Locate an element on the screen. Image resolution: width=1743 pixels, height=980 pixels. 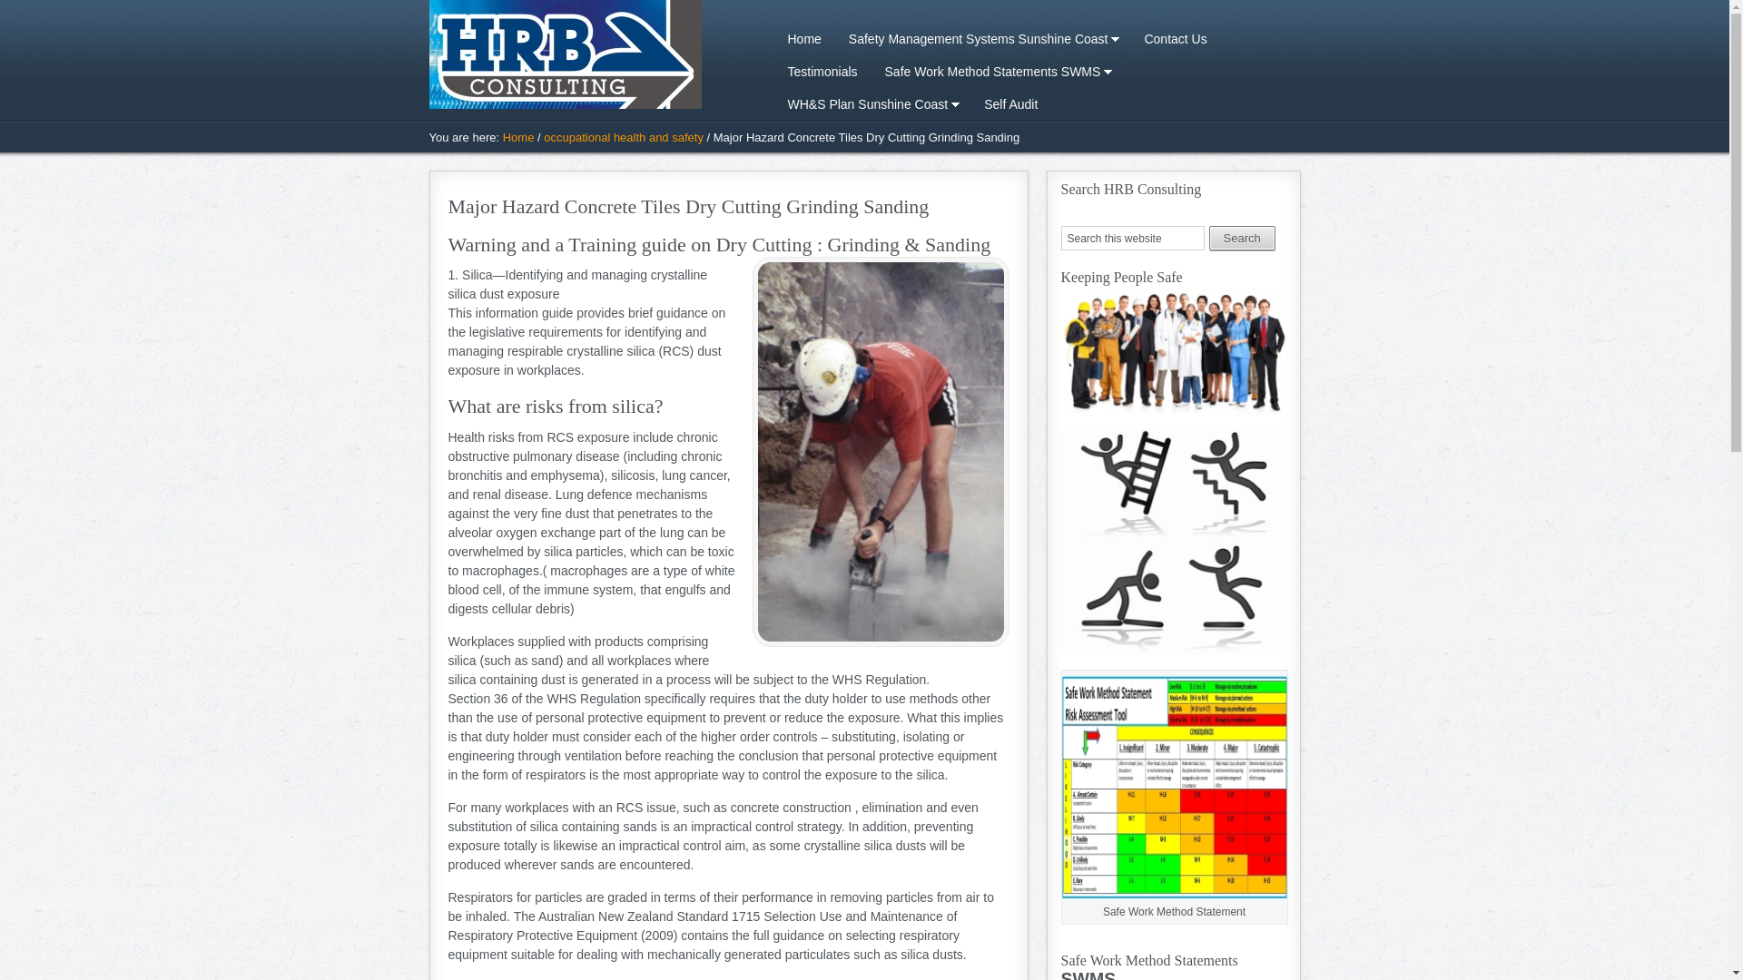
Home is located at coordinates (804, 39).